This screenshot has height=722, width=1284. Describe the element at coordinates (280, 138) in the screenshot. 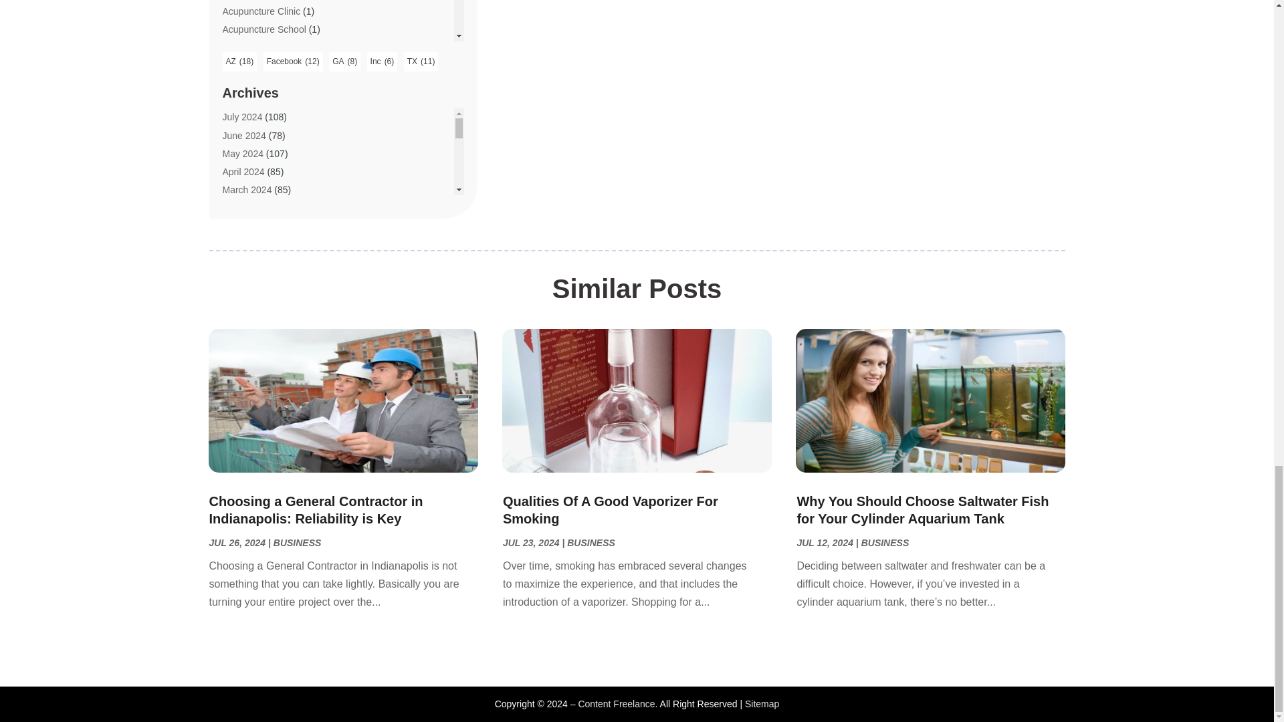

I see `Air Conditioning Contractors` at that location.